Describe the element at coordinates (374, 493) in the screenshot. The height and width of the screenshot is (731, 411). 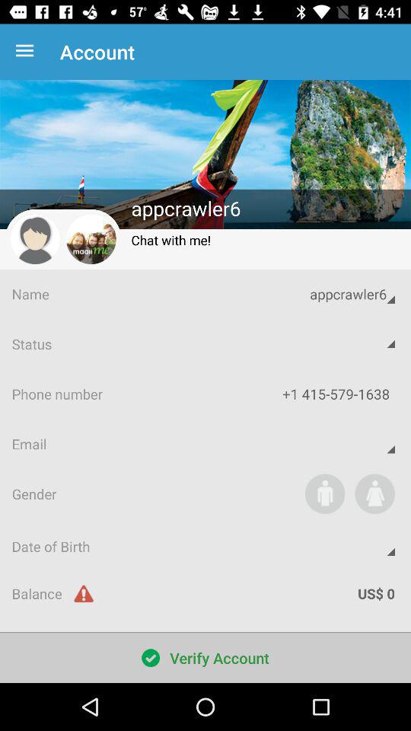
I see `choose app above the date of birth app` at that location.